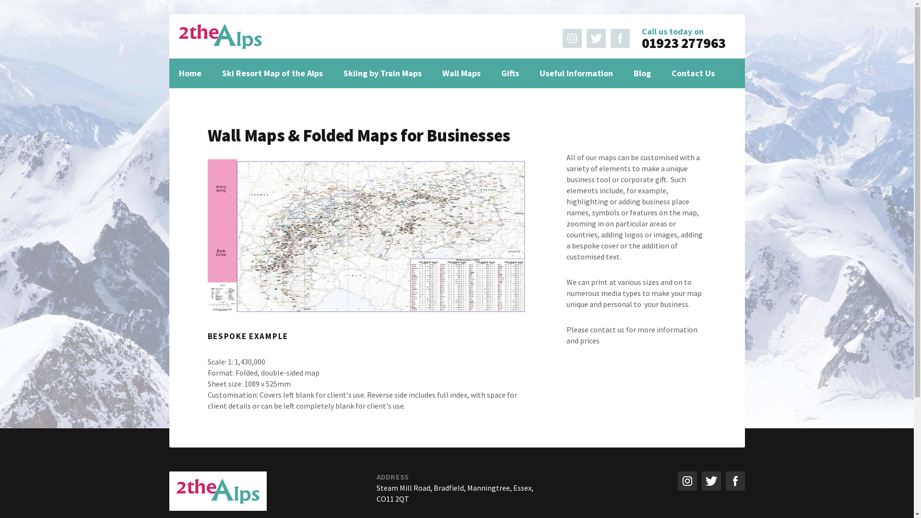 Image resolution: width=921 pixels, height=518 pixels. Describe the element at coordinates (576, 73) in the screenshot. I see `Useful Information` at that location.